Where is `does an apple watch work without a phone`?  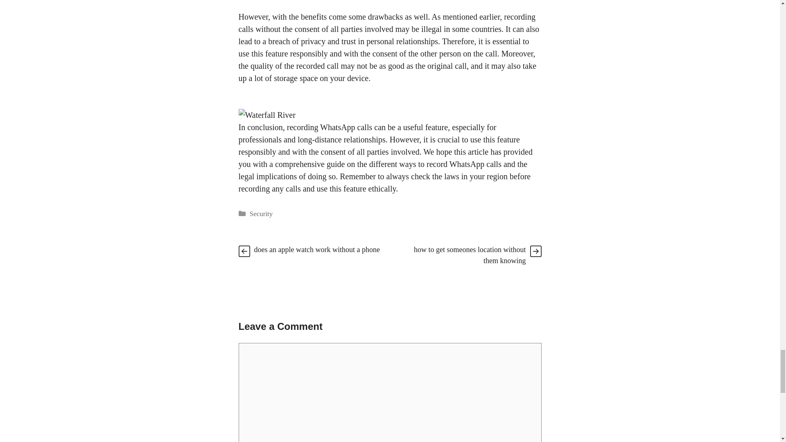
does an apple watch work without a phone is located at coordinates (317, 250).